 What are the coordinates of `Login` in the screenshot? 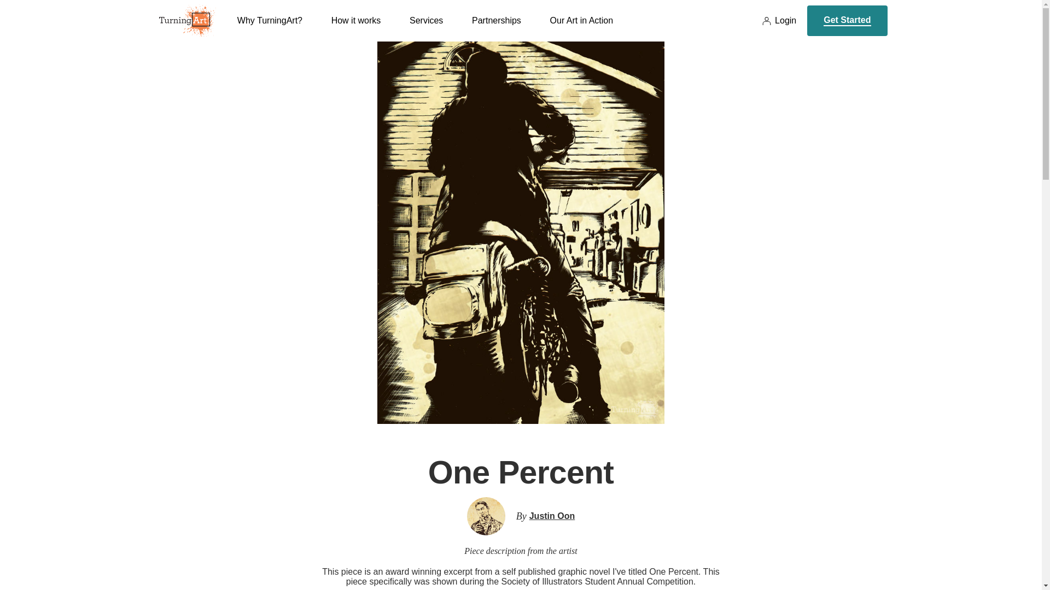 It's located at (779, 21).